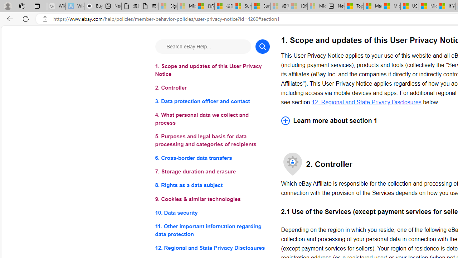  I want to click on 8. Rights as a data subject, so click(212, 186).